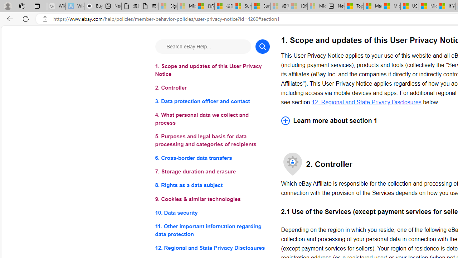  I want to click on 8. Rights as a data subject, so click(212, 186).